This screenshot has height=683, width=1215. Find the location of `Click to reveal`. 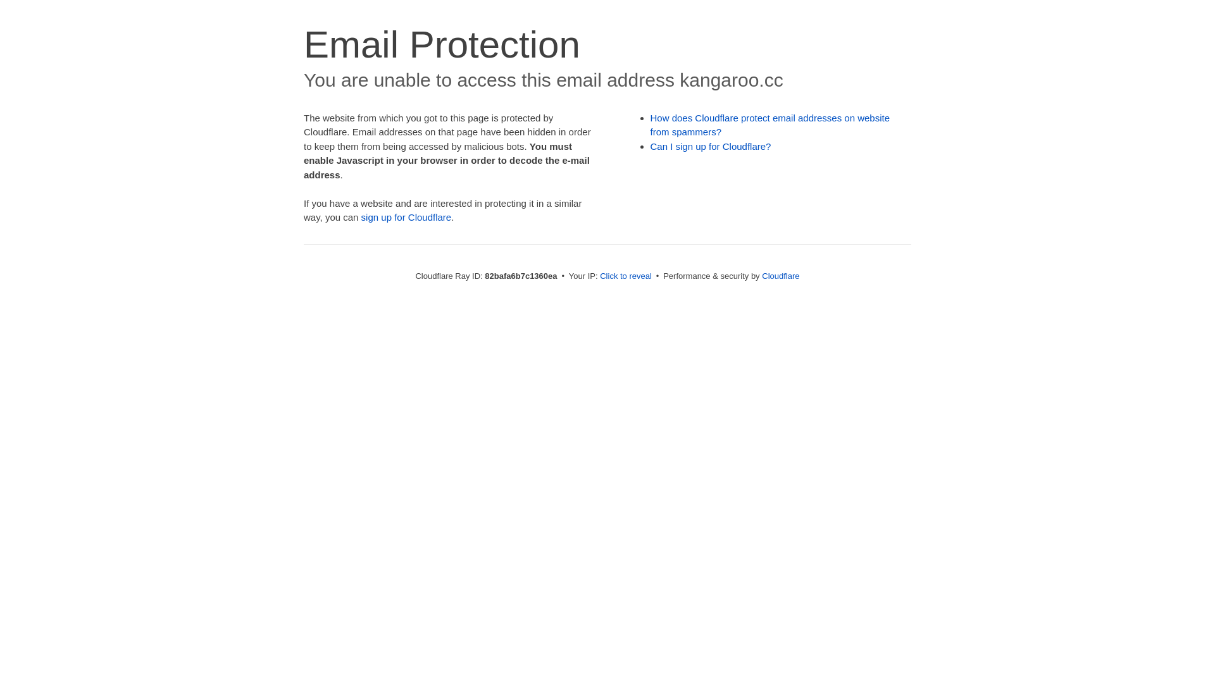

Click to reveal is located at coordinates (626, 276).